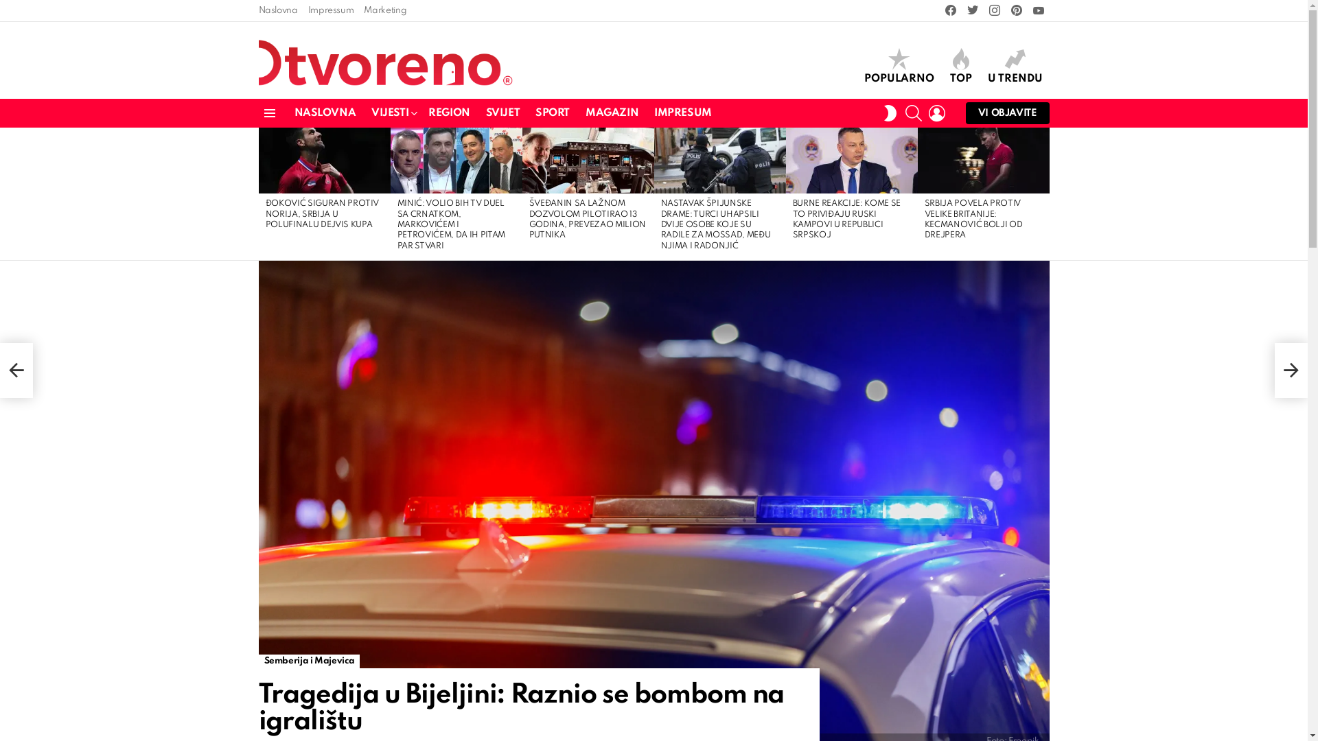 The height and width of the screenshot is (741, 1318). I want to click on U TRENDU, so click(1015, 67).